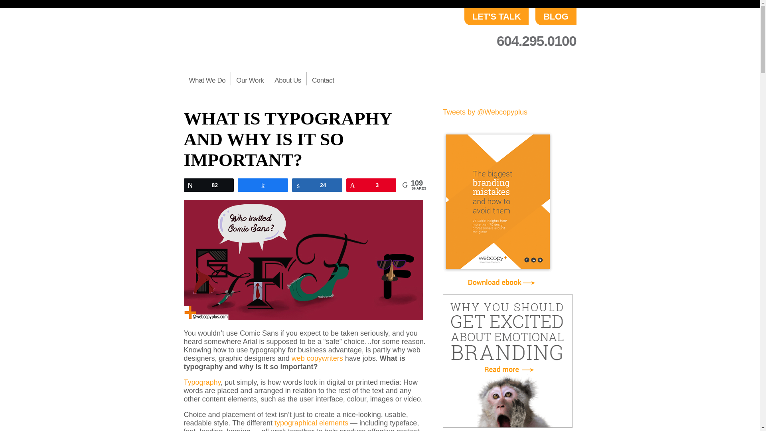 The height and width of the screenshot is (431, 766). I want to click on About Us, so click(287, 79).